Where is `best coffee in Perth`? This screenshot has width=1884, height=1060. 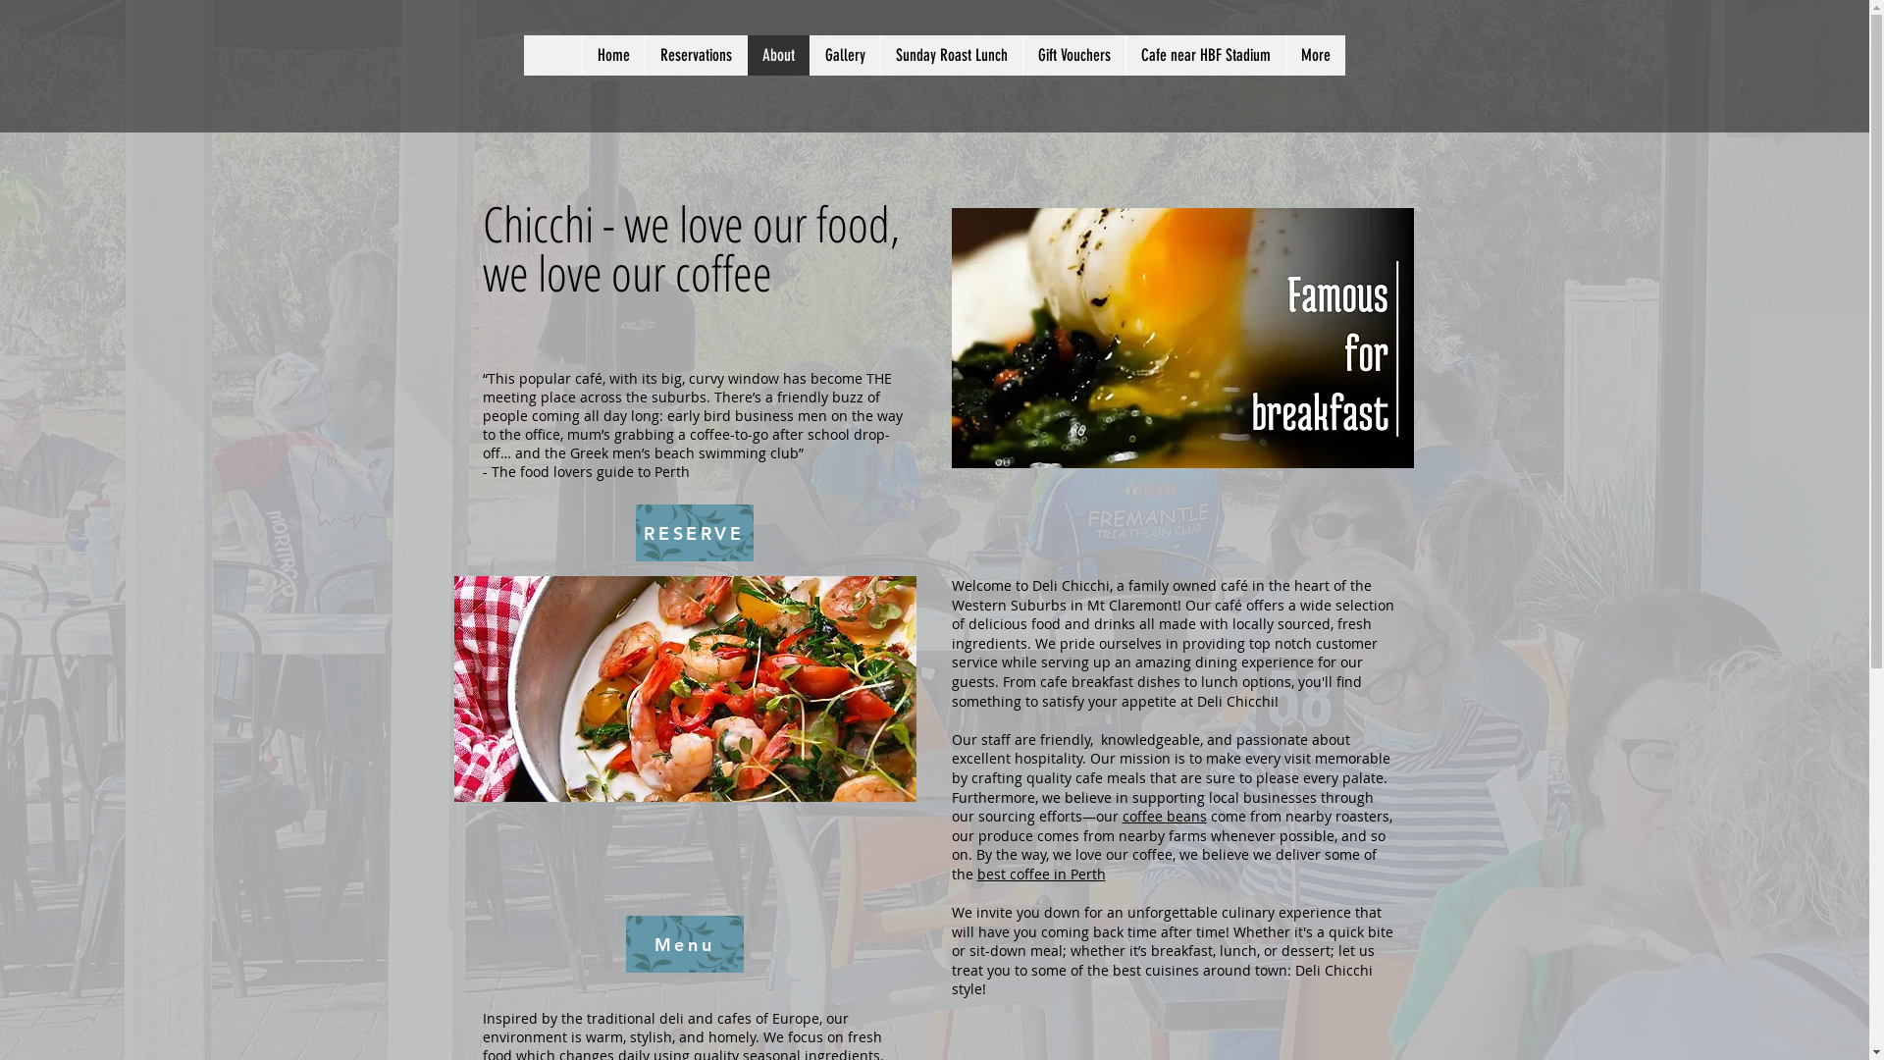
best coffee in Perth is located at coordinates (1042, 874).